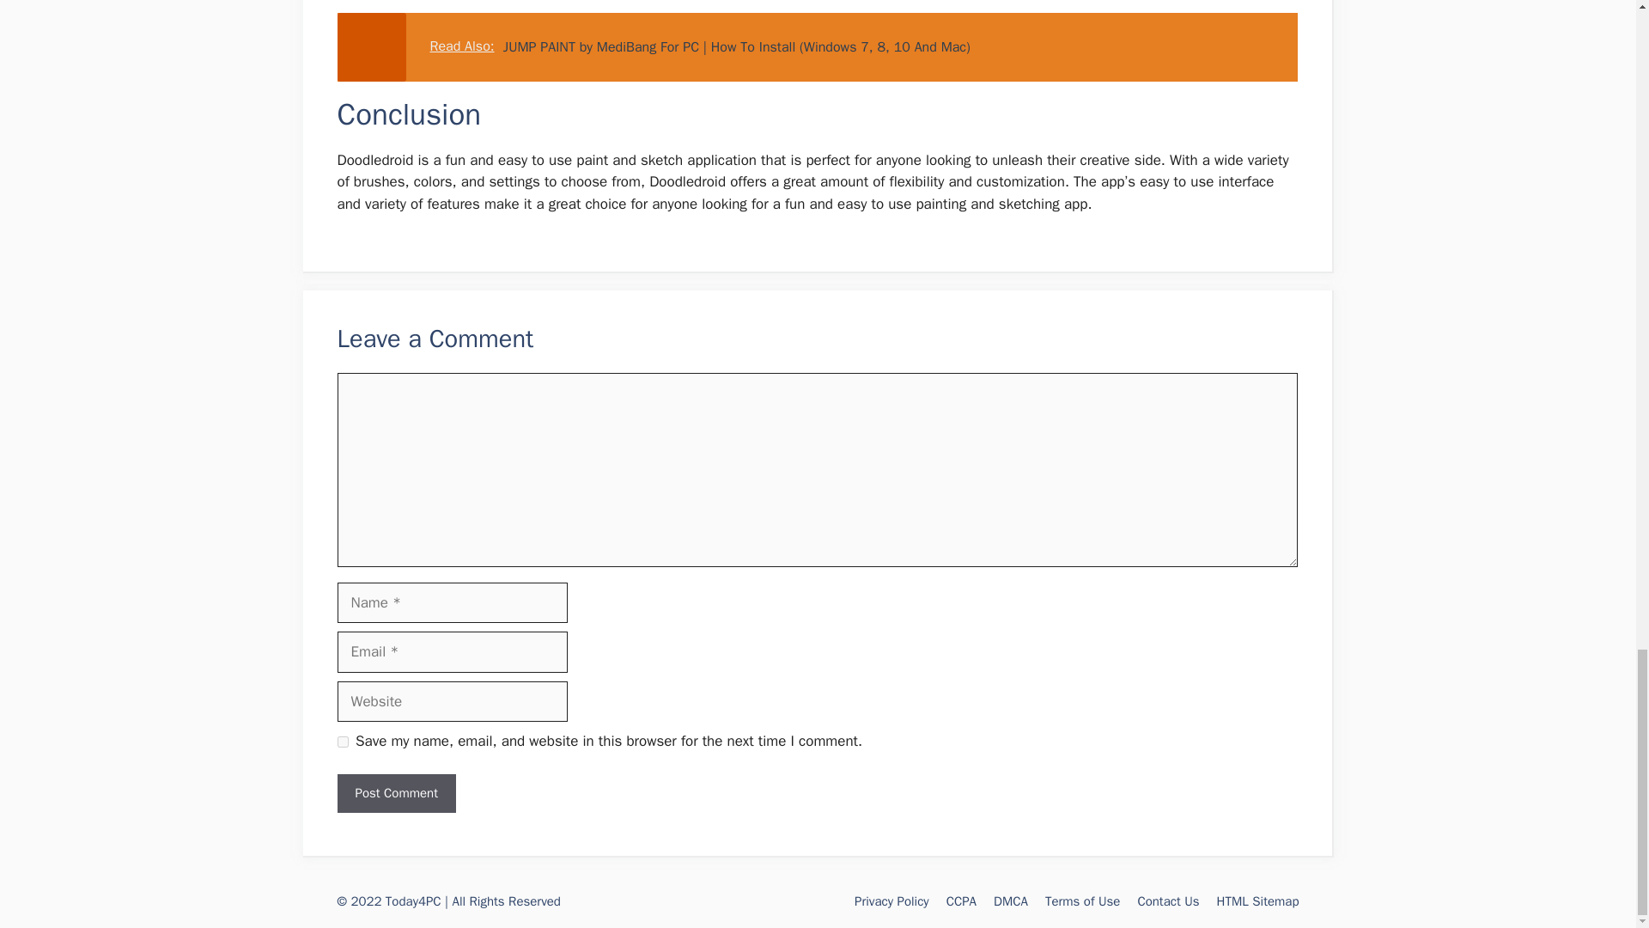 This screenshot has height=928, width=1649. I want to click on Contact Us, so click(1168, 901).